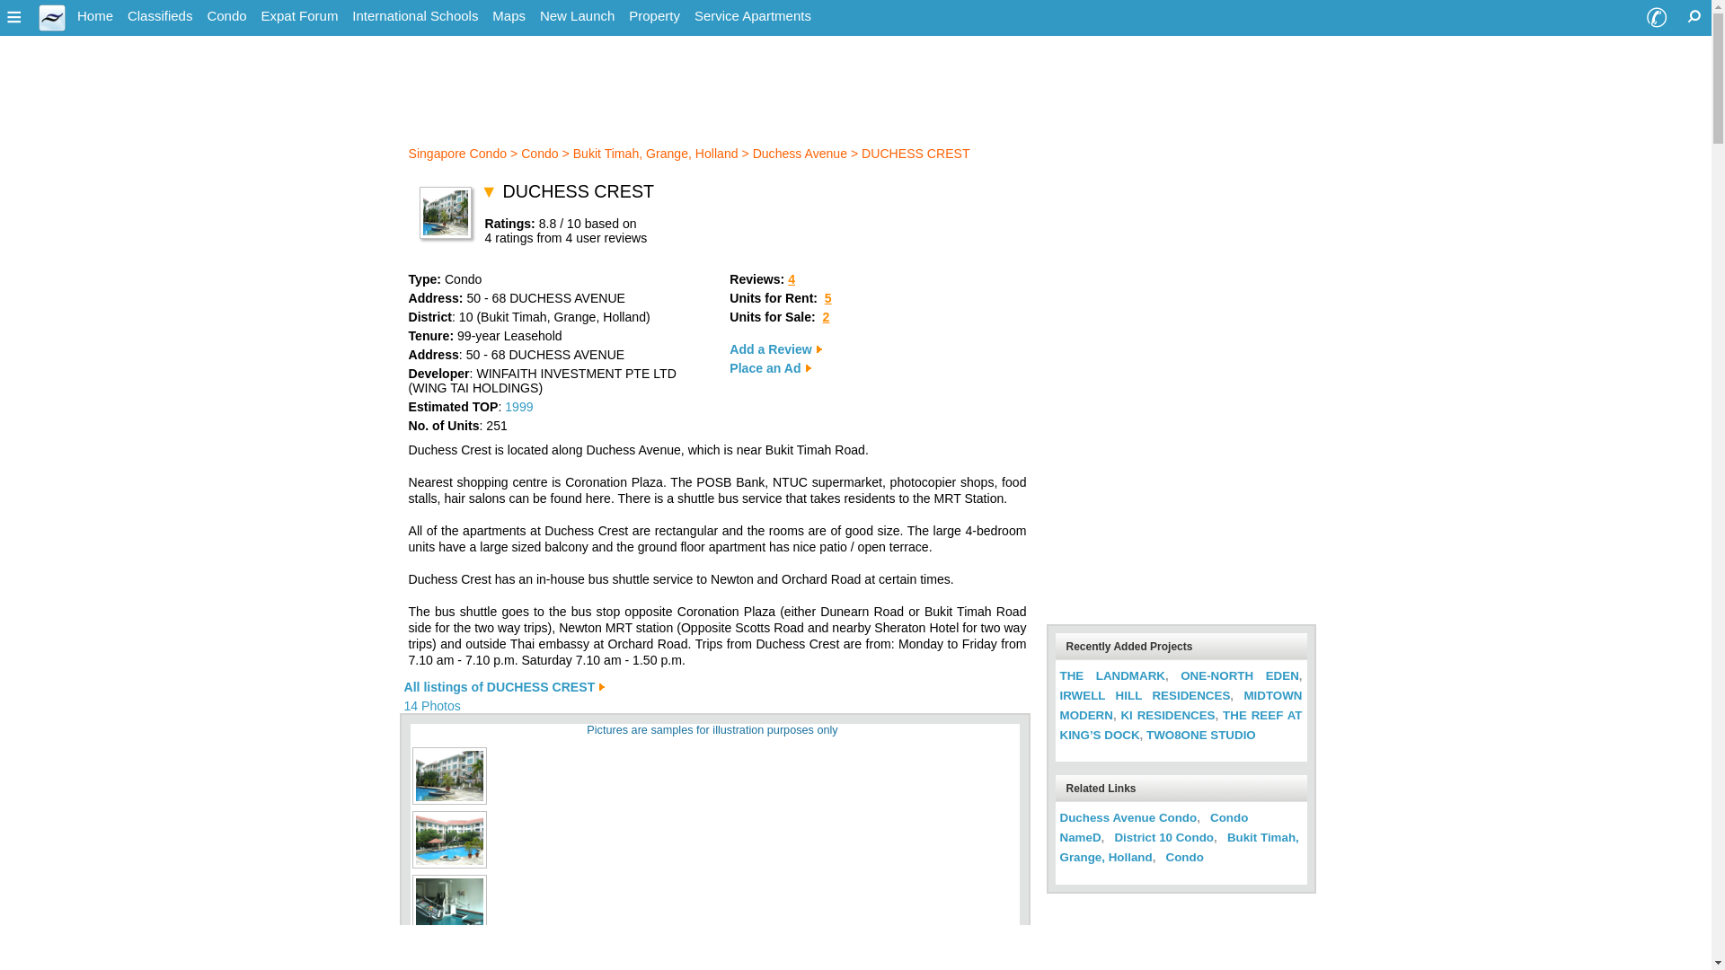 The height and width of the screenshot is (970, 1725). I want to click on Singapore Classified Ads, so click(160, 16).